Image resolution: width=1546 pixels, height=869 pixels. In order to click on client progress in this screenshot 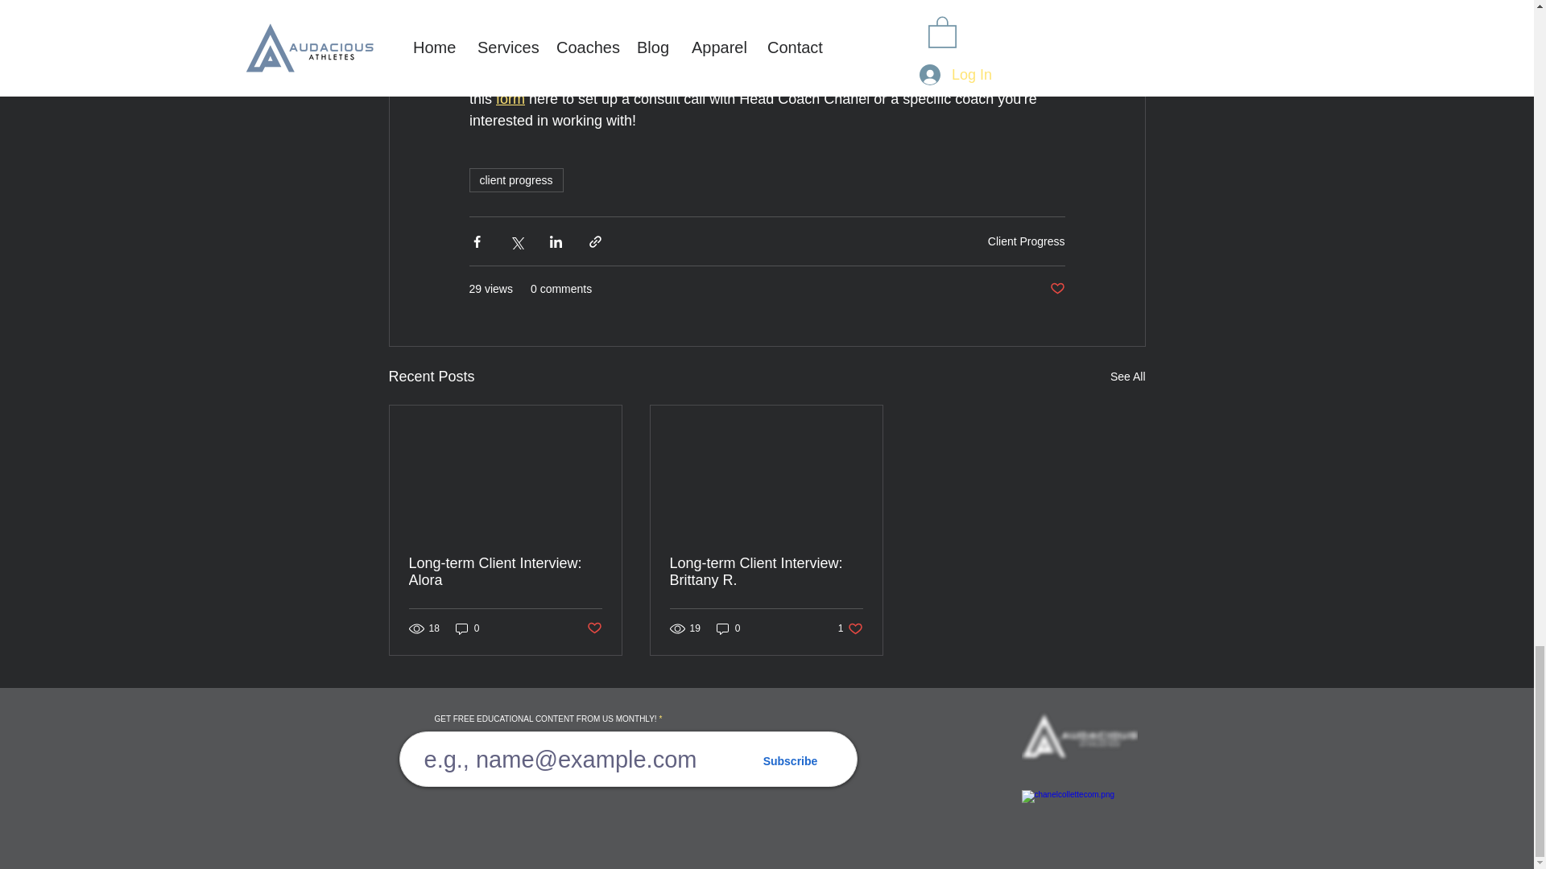, I will do `click(515, 180)`.